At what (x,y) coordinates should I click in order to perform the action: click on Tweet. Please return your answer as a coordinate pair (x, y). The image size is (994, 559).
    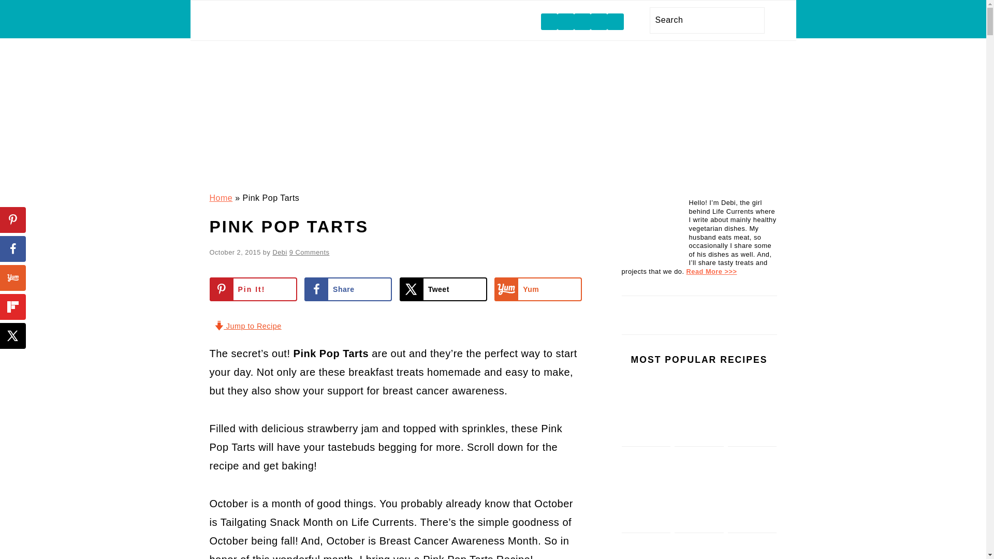
    Looking at the image, I should click on (443, 289).